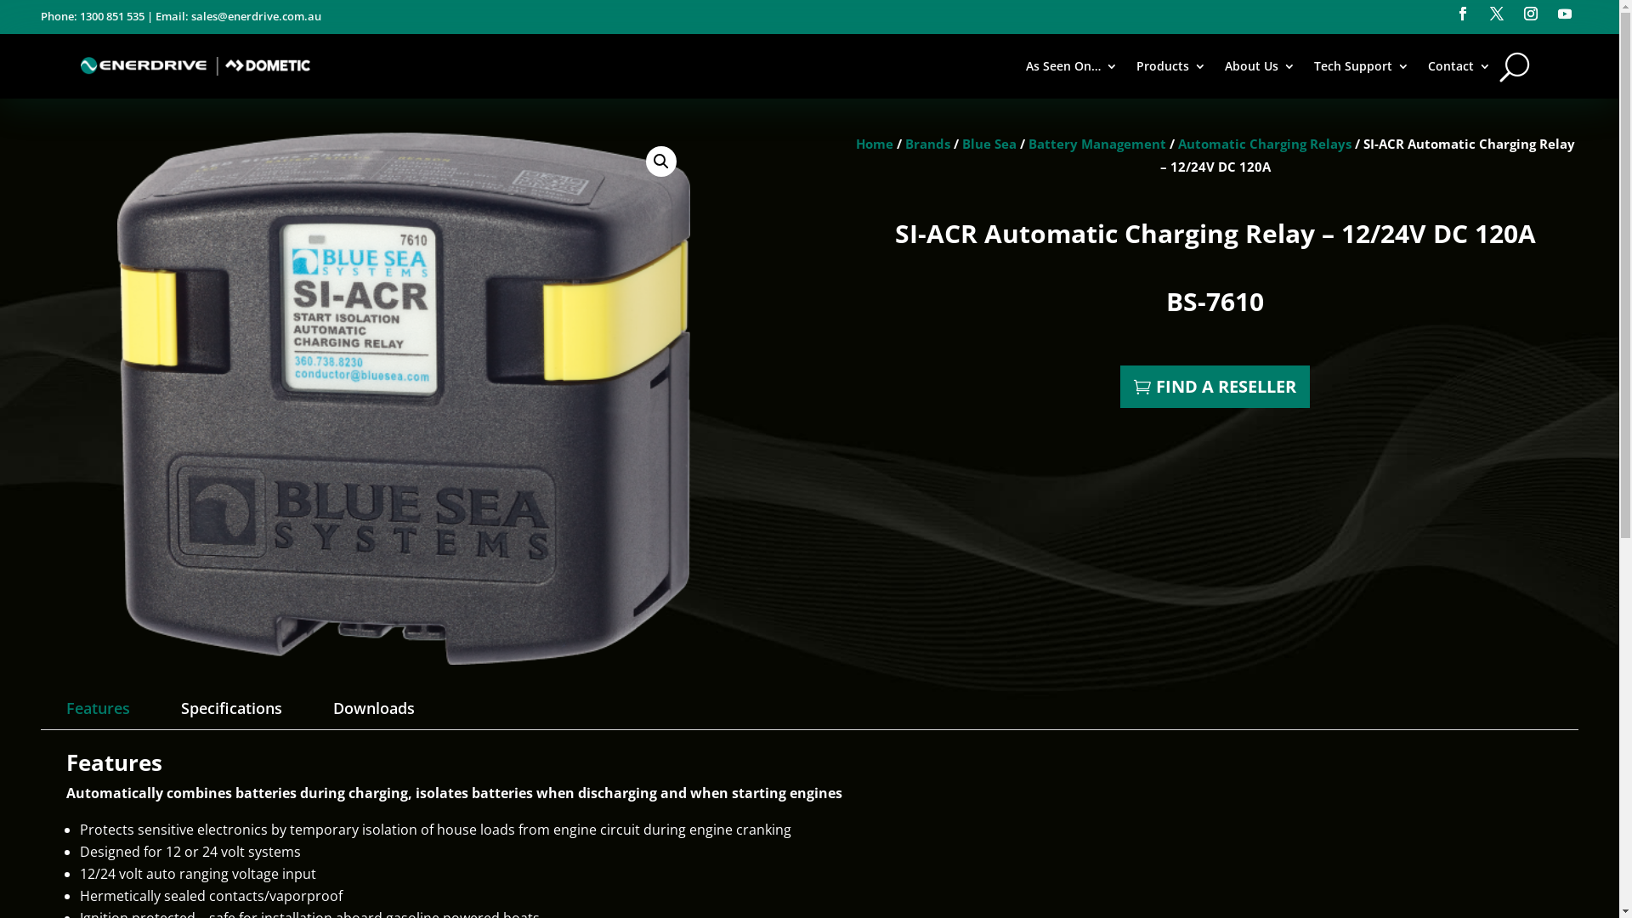 The width and height of the screenshot is (1632, 918). Describe the element at coordinates (1265, 144) in the screenshot. I see `Automatic Charging Relays` at that location.